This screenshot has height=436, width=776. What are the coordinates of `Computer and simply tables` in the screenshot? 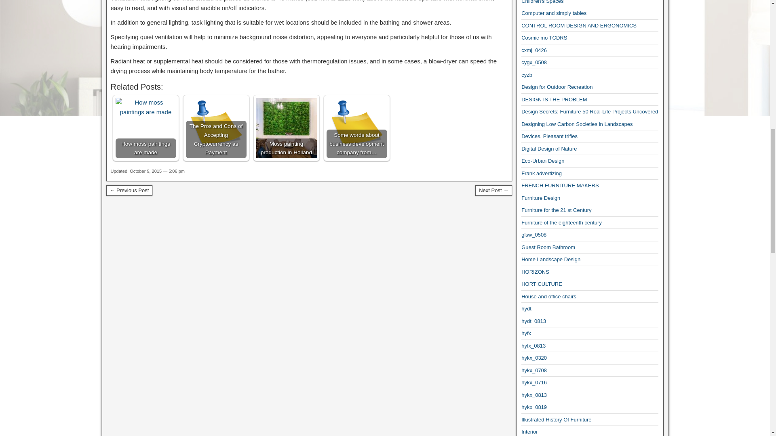 It's located at (554, 13).